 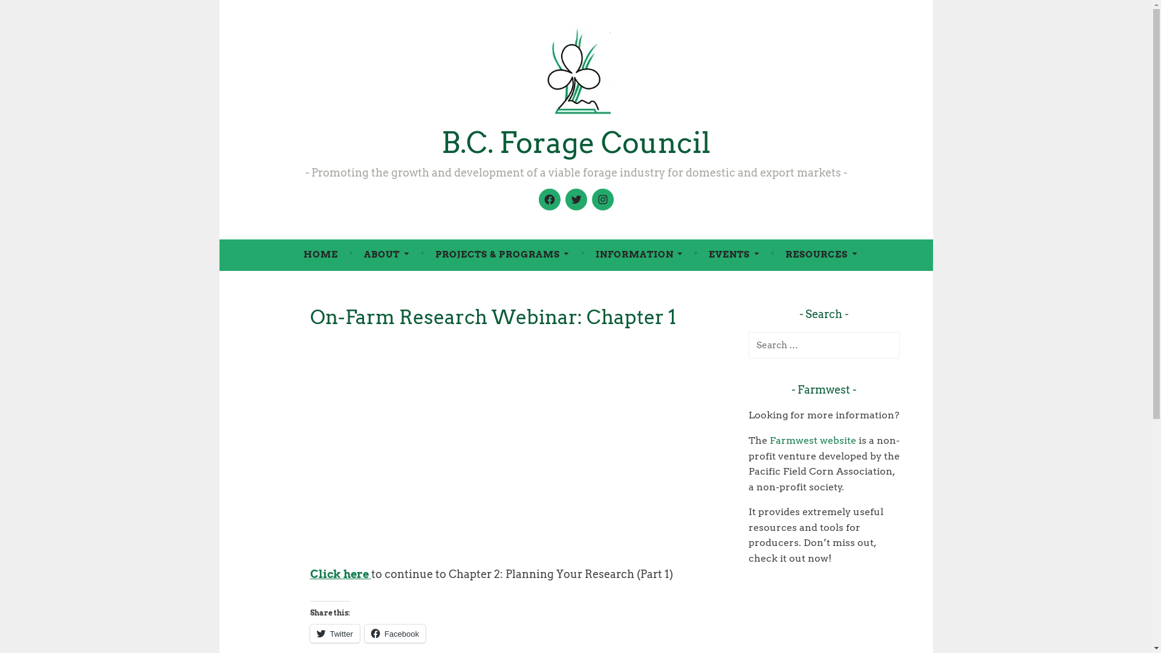 What do you see at coordinates (639, 255) in the screenshot?
I see `INFORMATION` at bounding box center [639, 255].